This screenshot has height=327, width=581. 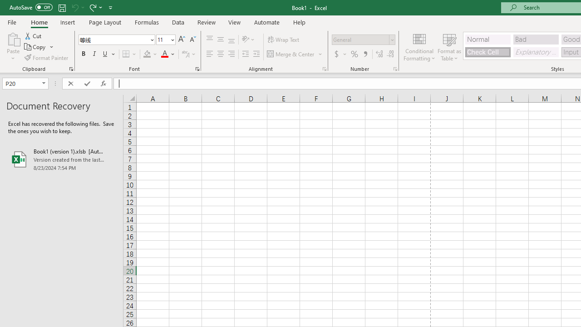 What do you see at coordinates (13, 46) in the screenshot?
I see `Paste` at bounding box center [13, 46].